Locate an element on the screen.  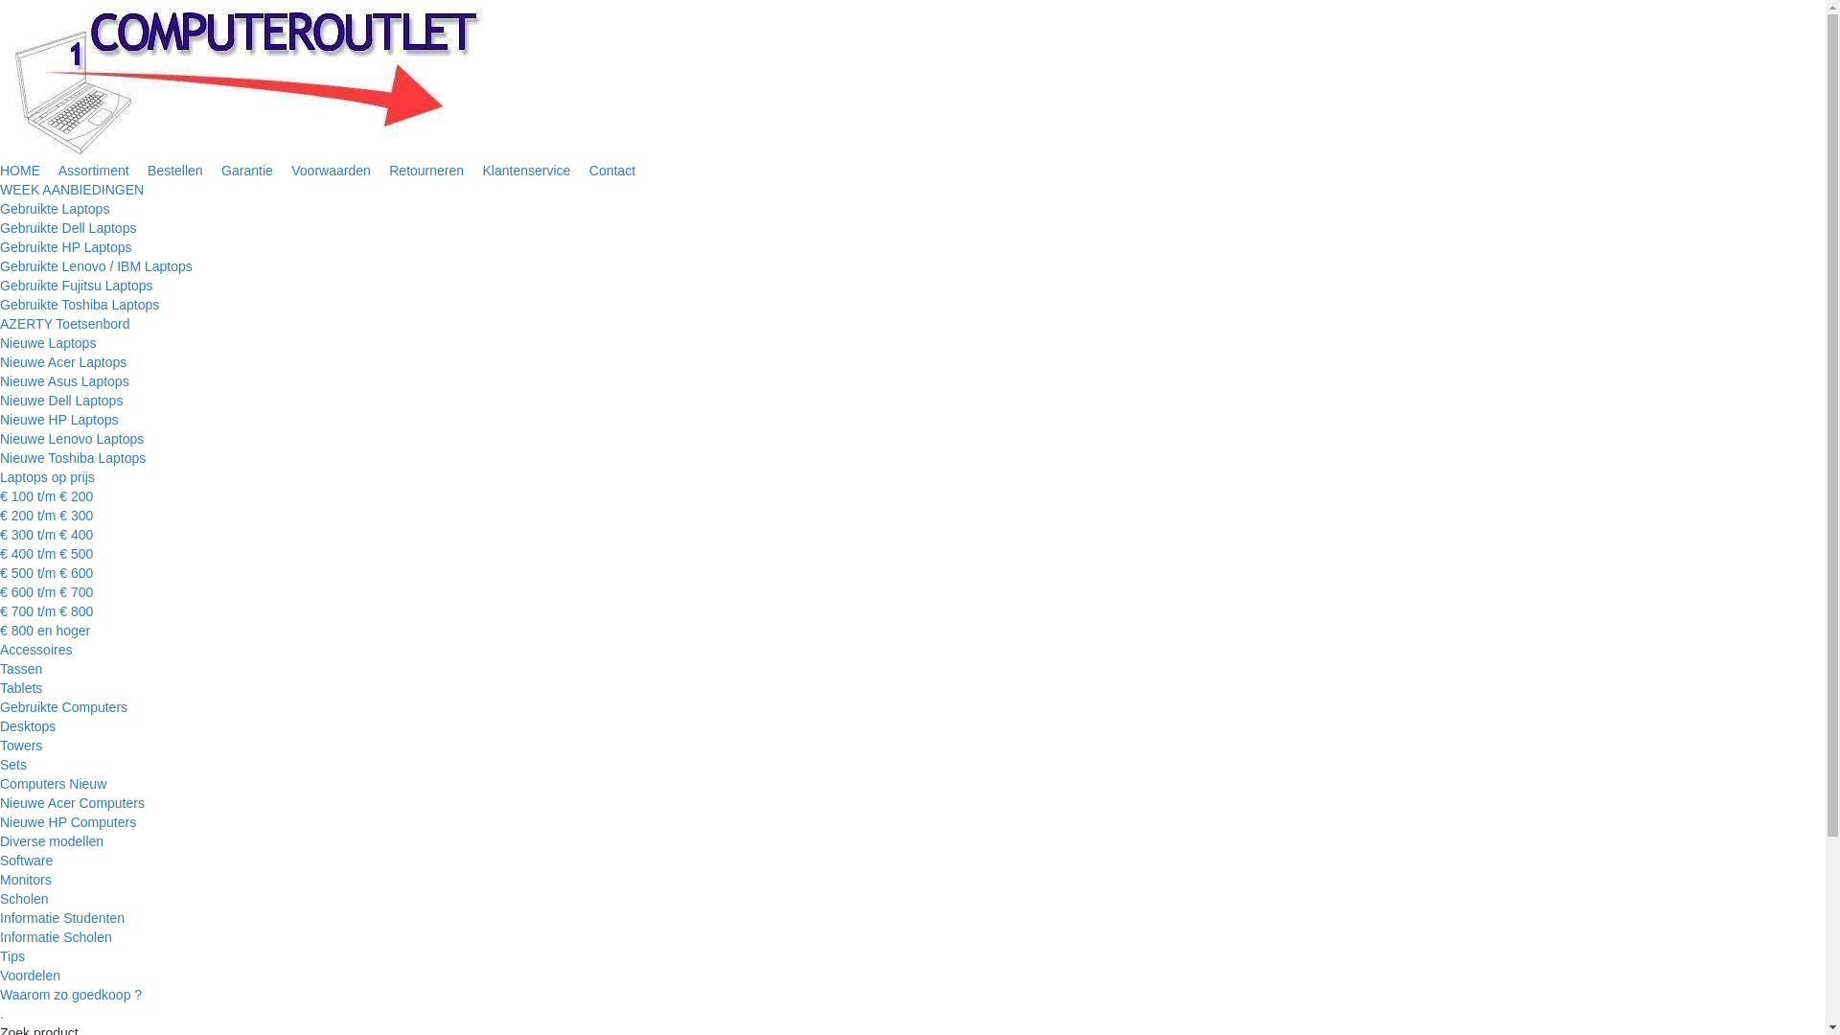
Tablets is located at coordinates (21, 688).